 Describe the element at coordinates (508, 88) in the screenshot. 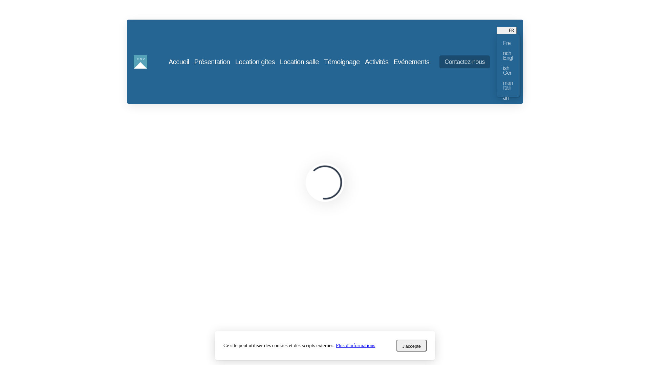

I see `Italian` at that location.